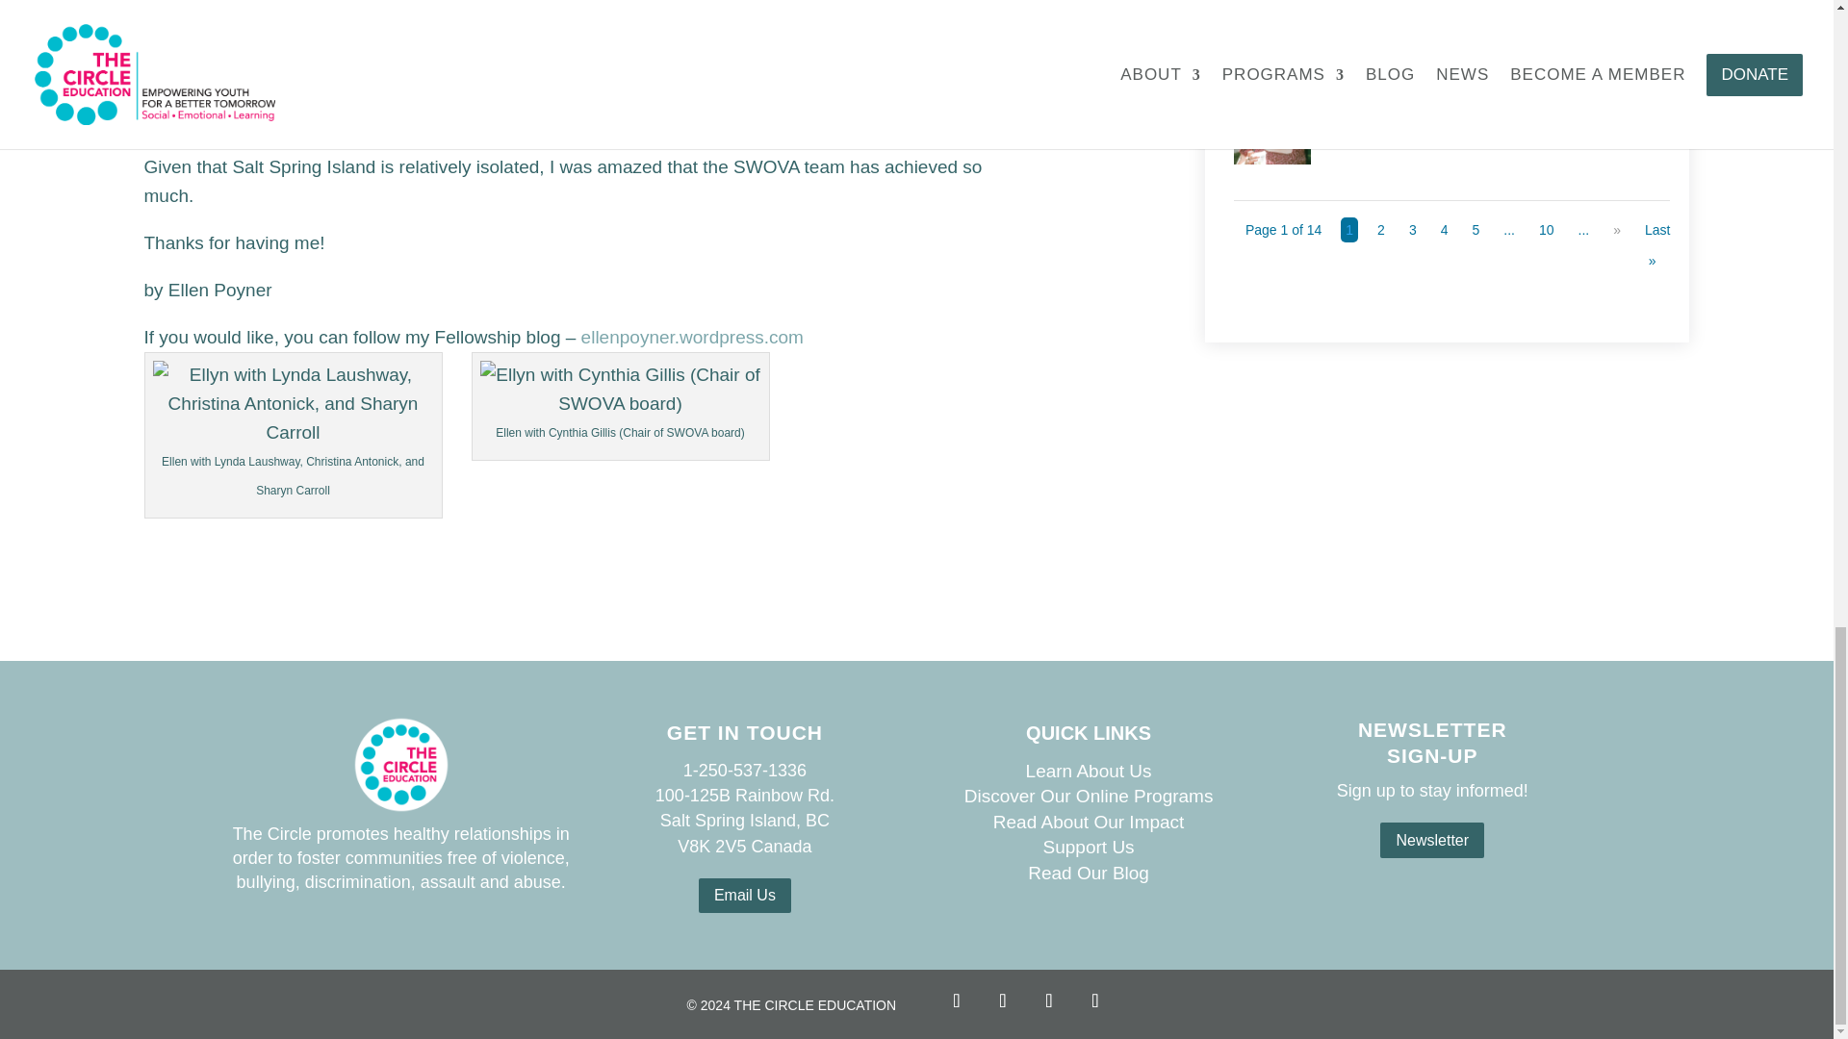  Describe the element at coordinates (1048, 1000) in the screenshot. I see `Follow on LinkedIn` at that location.